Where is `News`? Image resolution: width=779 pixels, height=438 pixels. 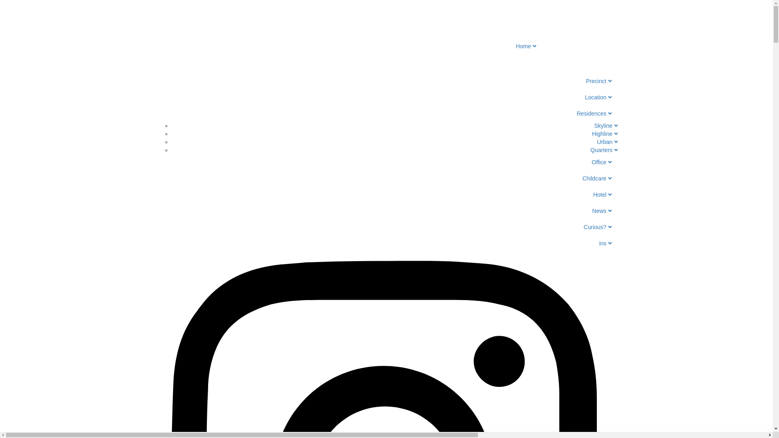 News is located at coordinates (386, 211).